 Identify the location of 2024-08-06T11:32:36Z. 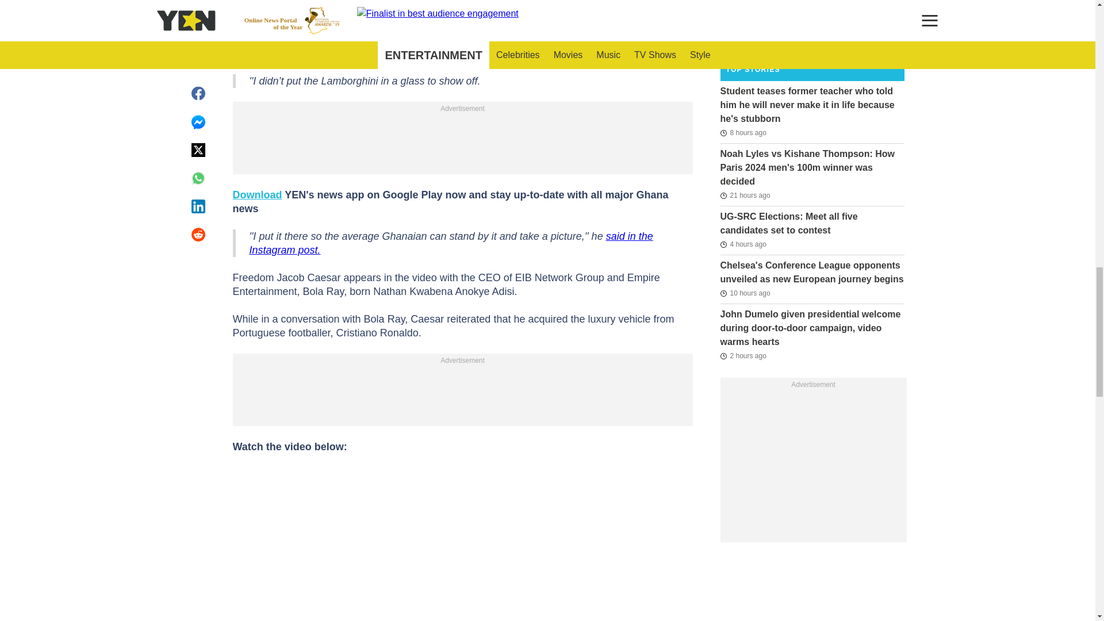
(743, 133).